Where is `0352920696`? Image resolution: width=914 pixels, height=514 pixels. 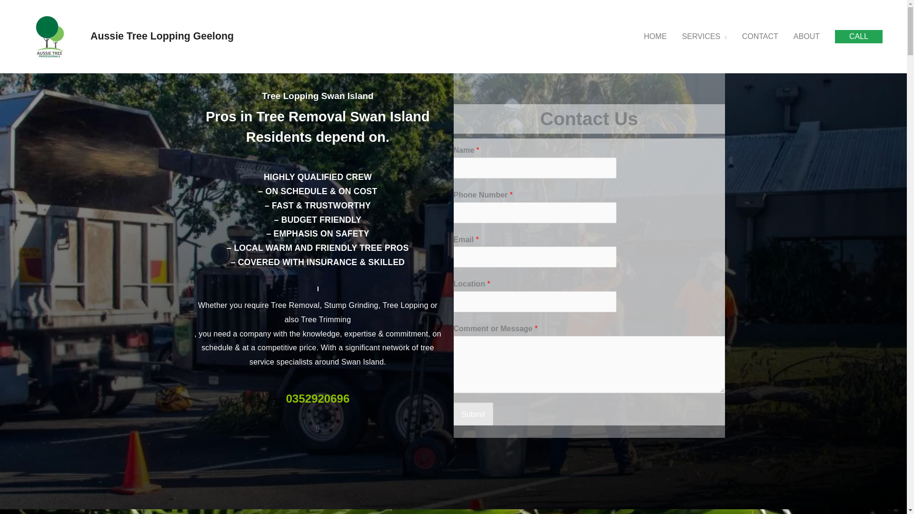 0352920696 is located at coordinates (317, 399).